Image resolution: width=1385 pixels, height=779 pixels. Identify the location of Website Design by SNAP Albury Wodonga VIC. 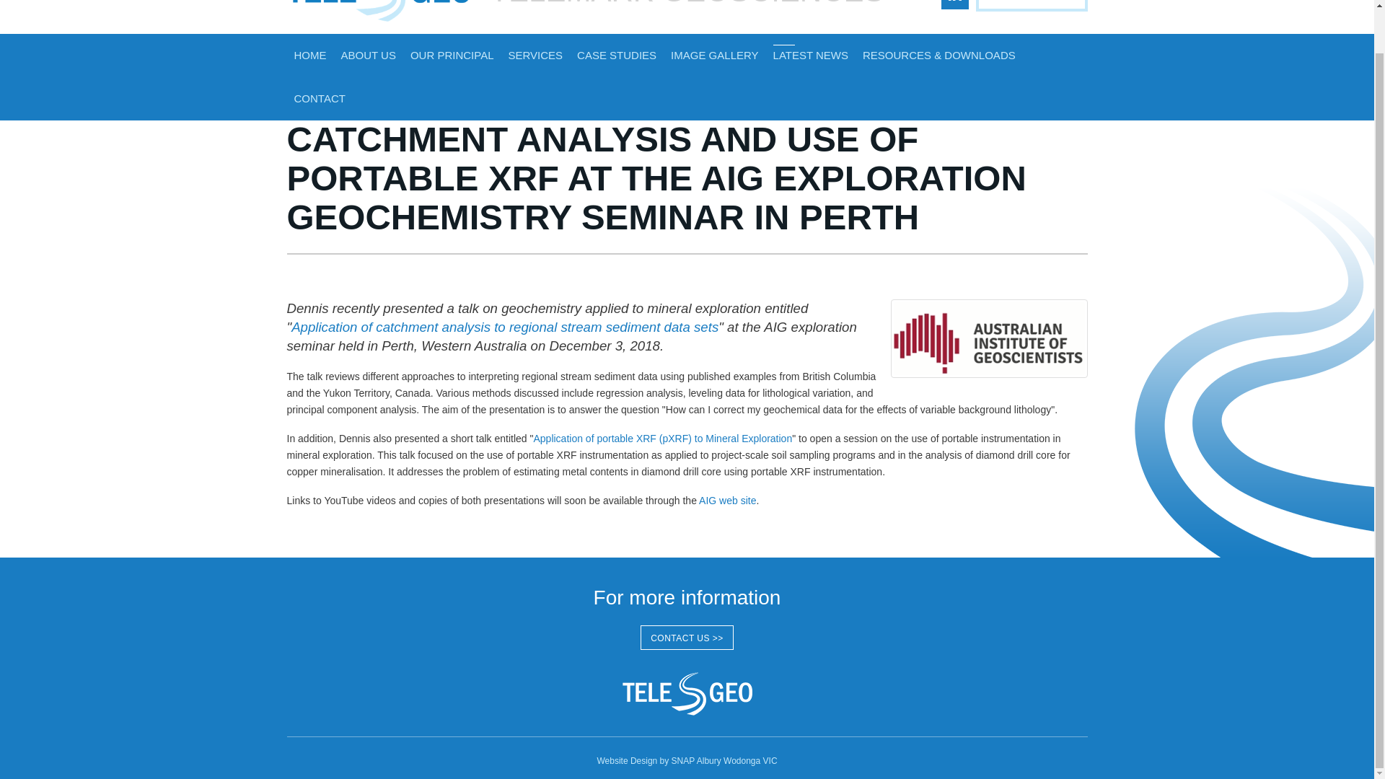
(687, 760).